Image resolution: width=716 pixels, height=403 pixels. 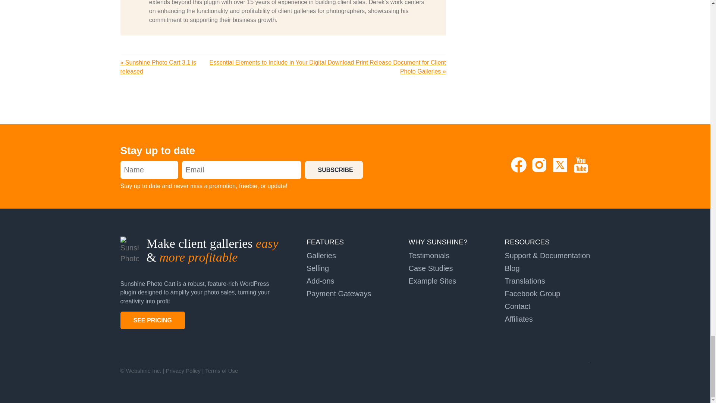 I want to click on Instagram, so click(x=540, y=172).